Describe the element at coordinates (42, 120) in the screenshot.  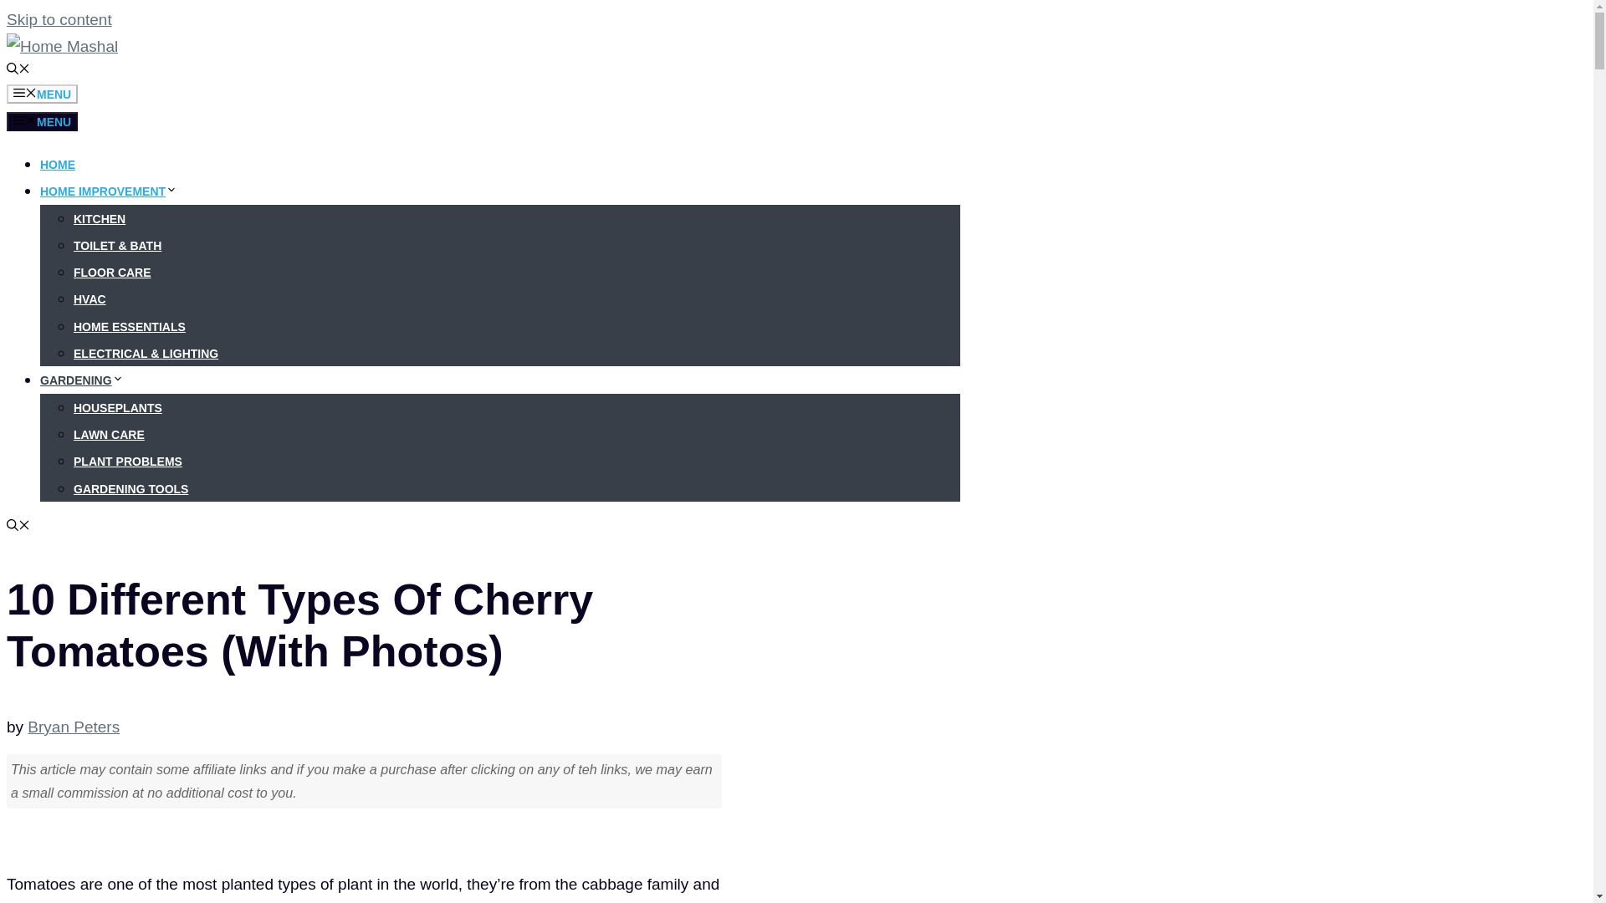
I see `MENU` at that location.